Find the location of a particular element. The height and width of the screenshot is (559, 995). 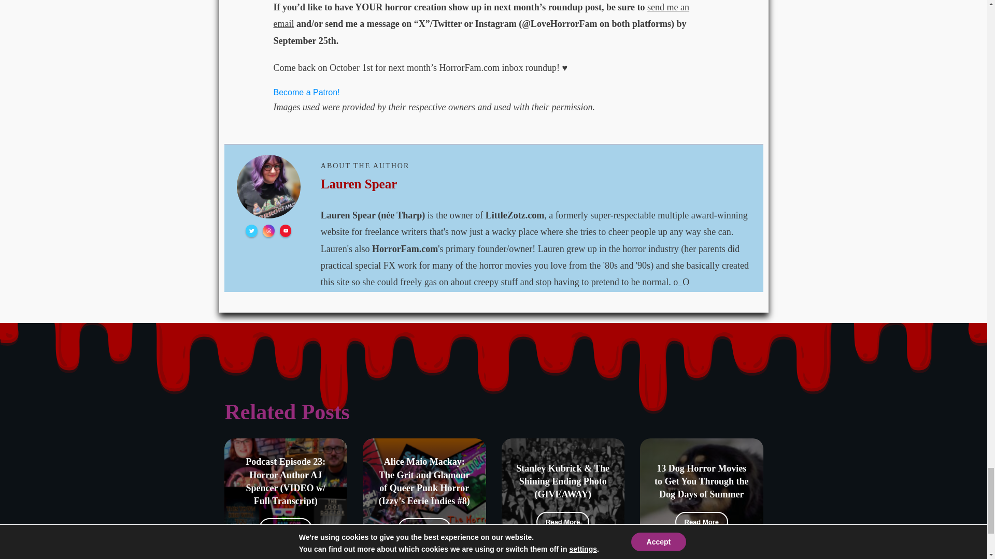

Become a Patron! is located at coordinates (307, 92).